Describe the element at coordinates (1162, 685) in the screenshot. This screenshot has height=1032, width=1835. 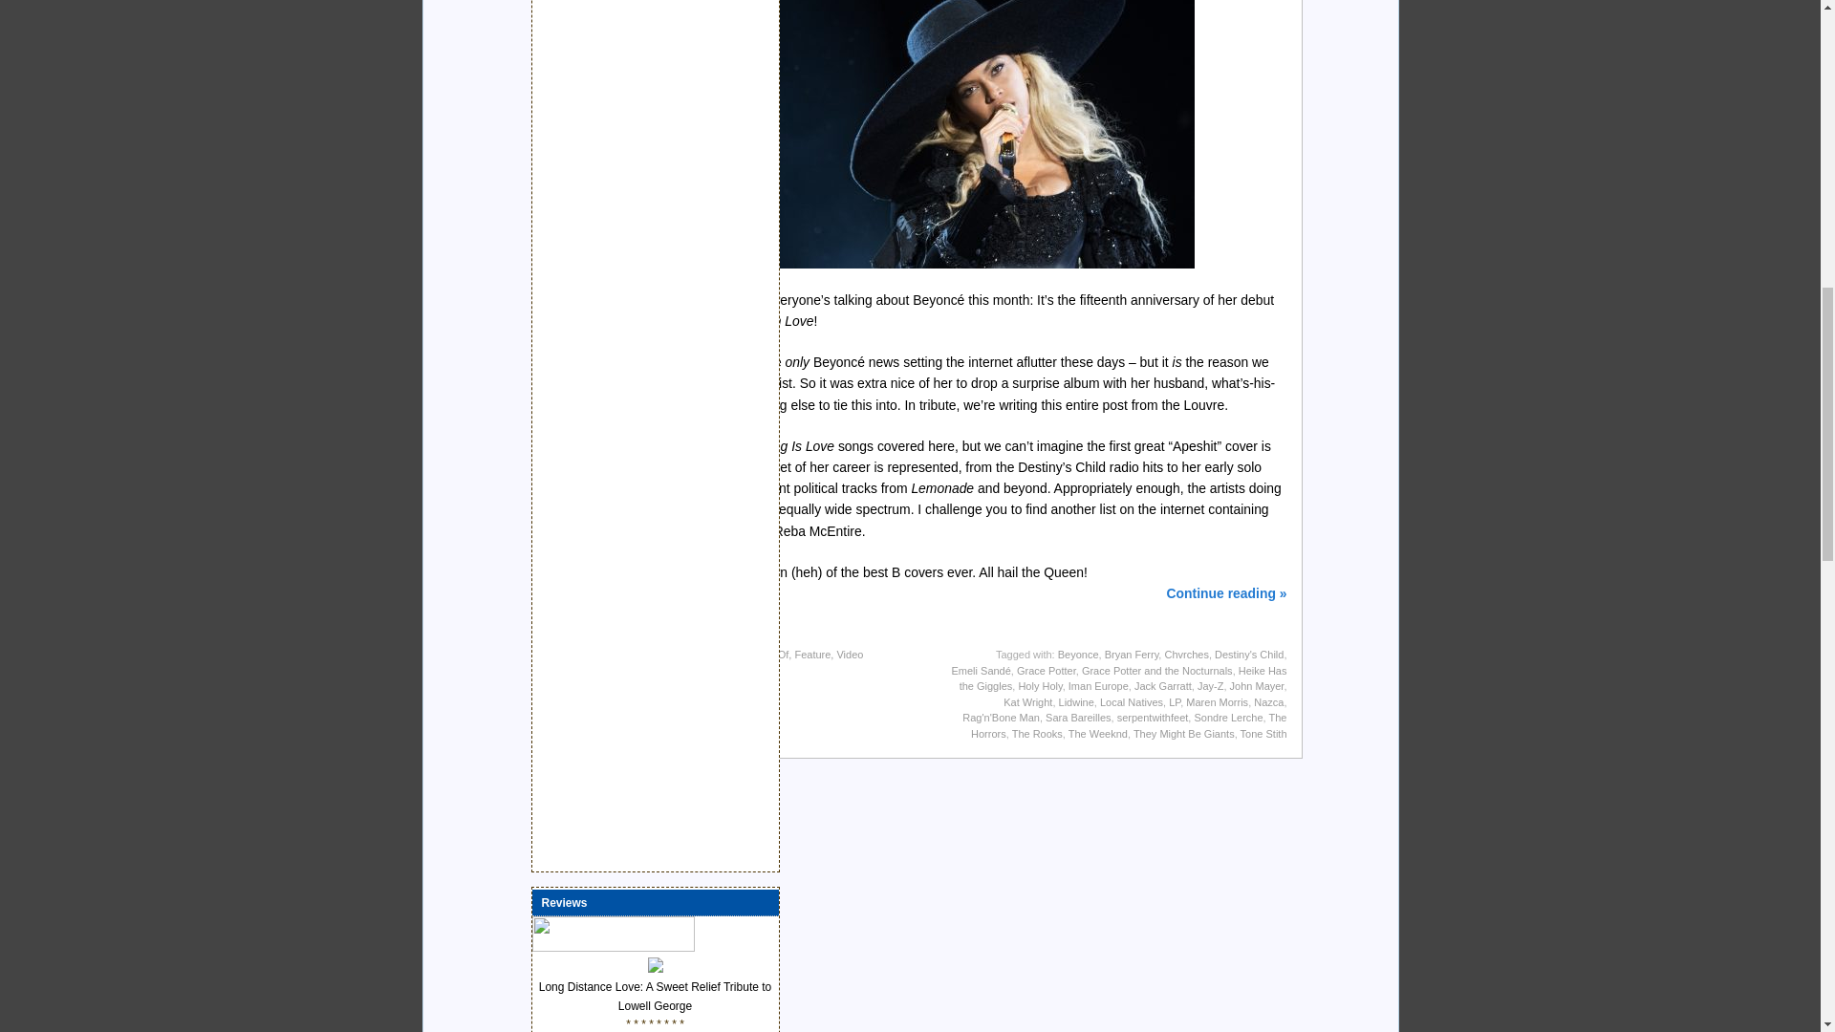
I see `Jack Garratt` at that location.